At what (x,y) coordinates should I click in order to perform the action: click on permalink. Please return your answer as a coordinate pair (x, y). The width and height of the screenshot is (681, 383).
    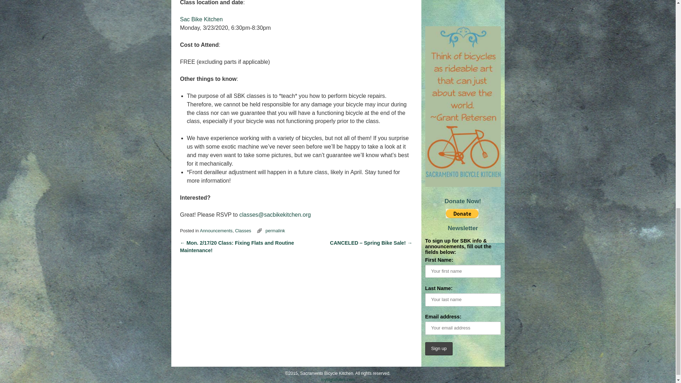
    Looking at the image, I should click on (275, 231).